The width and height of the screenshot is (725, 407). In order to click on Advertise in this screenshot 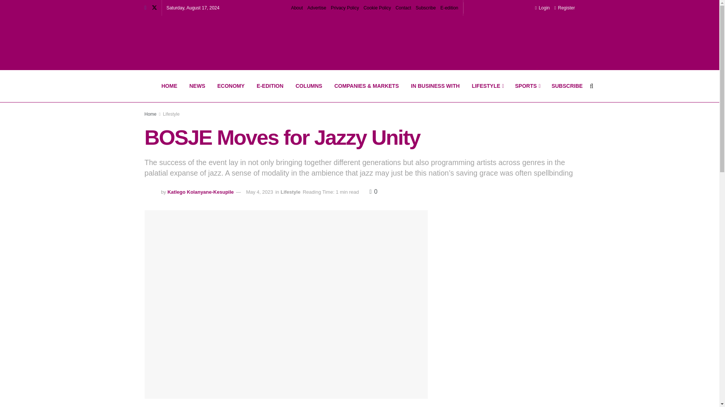, I will do `click(317, 8)`.